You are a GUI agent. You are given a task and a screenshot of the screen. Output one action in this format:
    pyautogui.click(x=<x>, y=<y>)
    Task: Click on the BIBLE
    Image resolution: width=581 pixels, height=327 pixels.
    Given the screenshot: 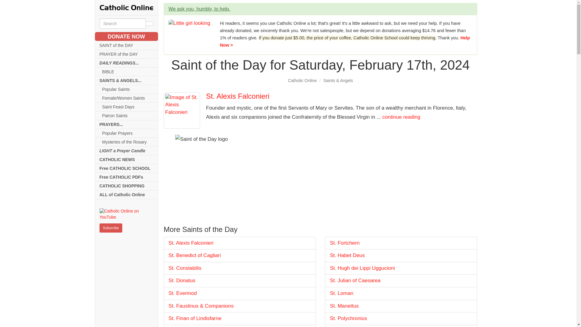 What is the action you would take?
    pyautogui.click(x=126, y=71)
    